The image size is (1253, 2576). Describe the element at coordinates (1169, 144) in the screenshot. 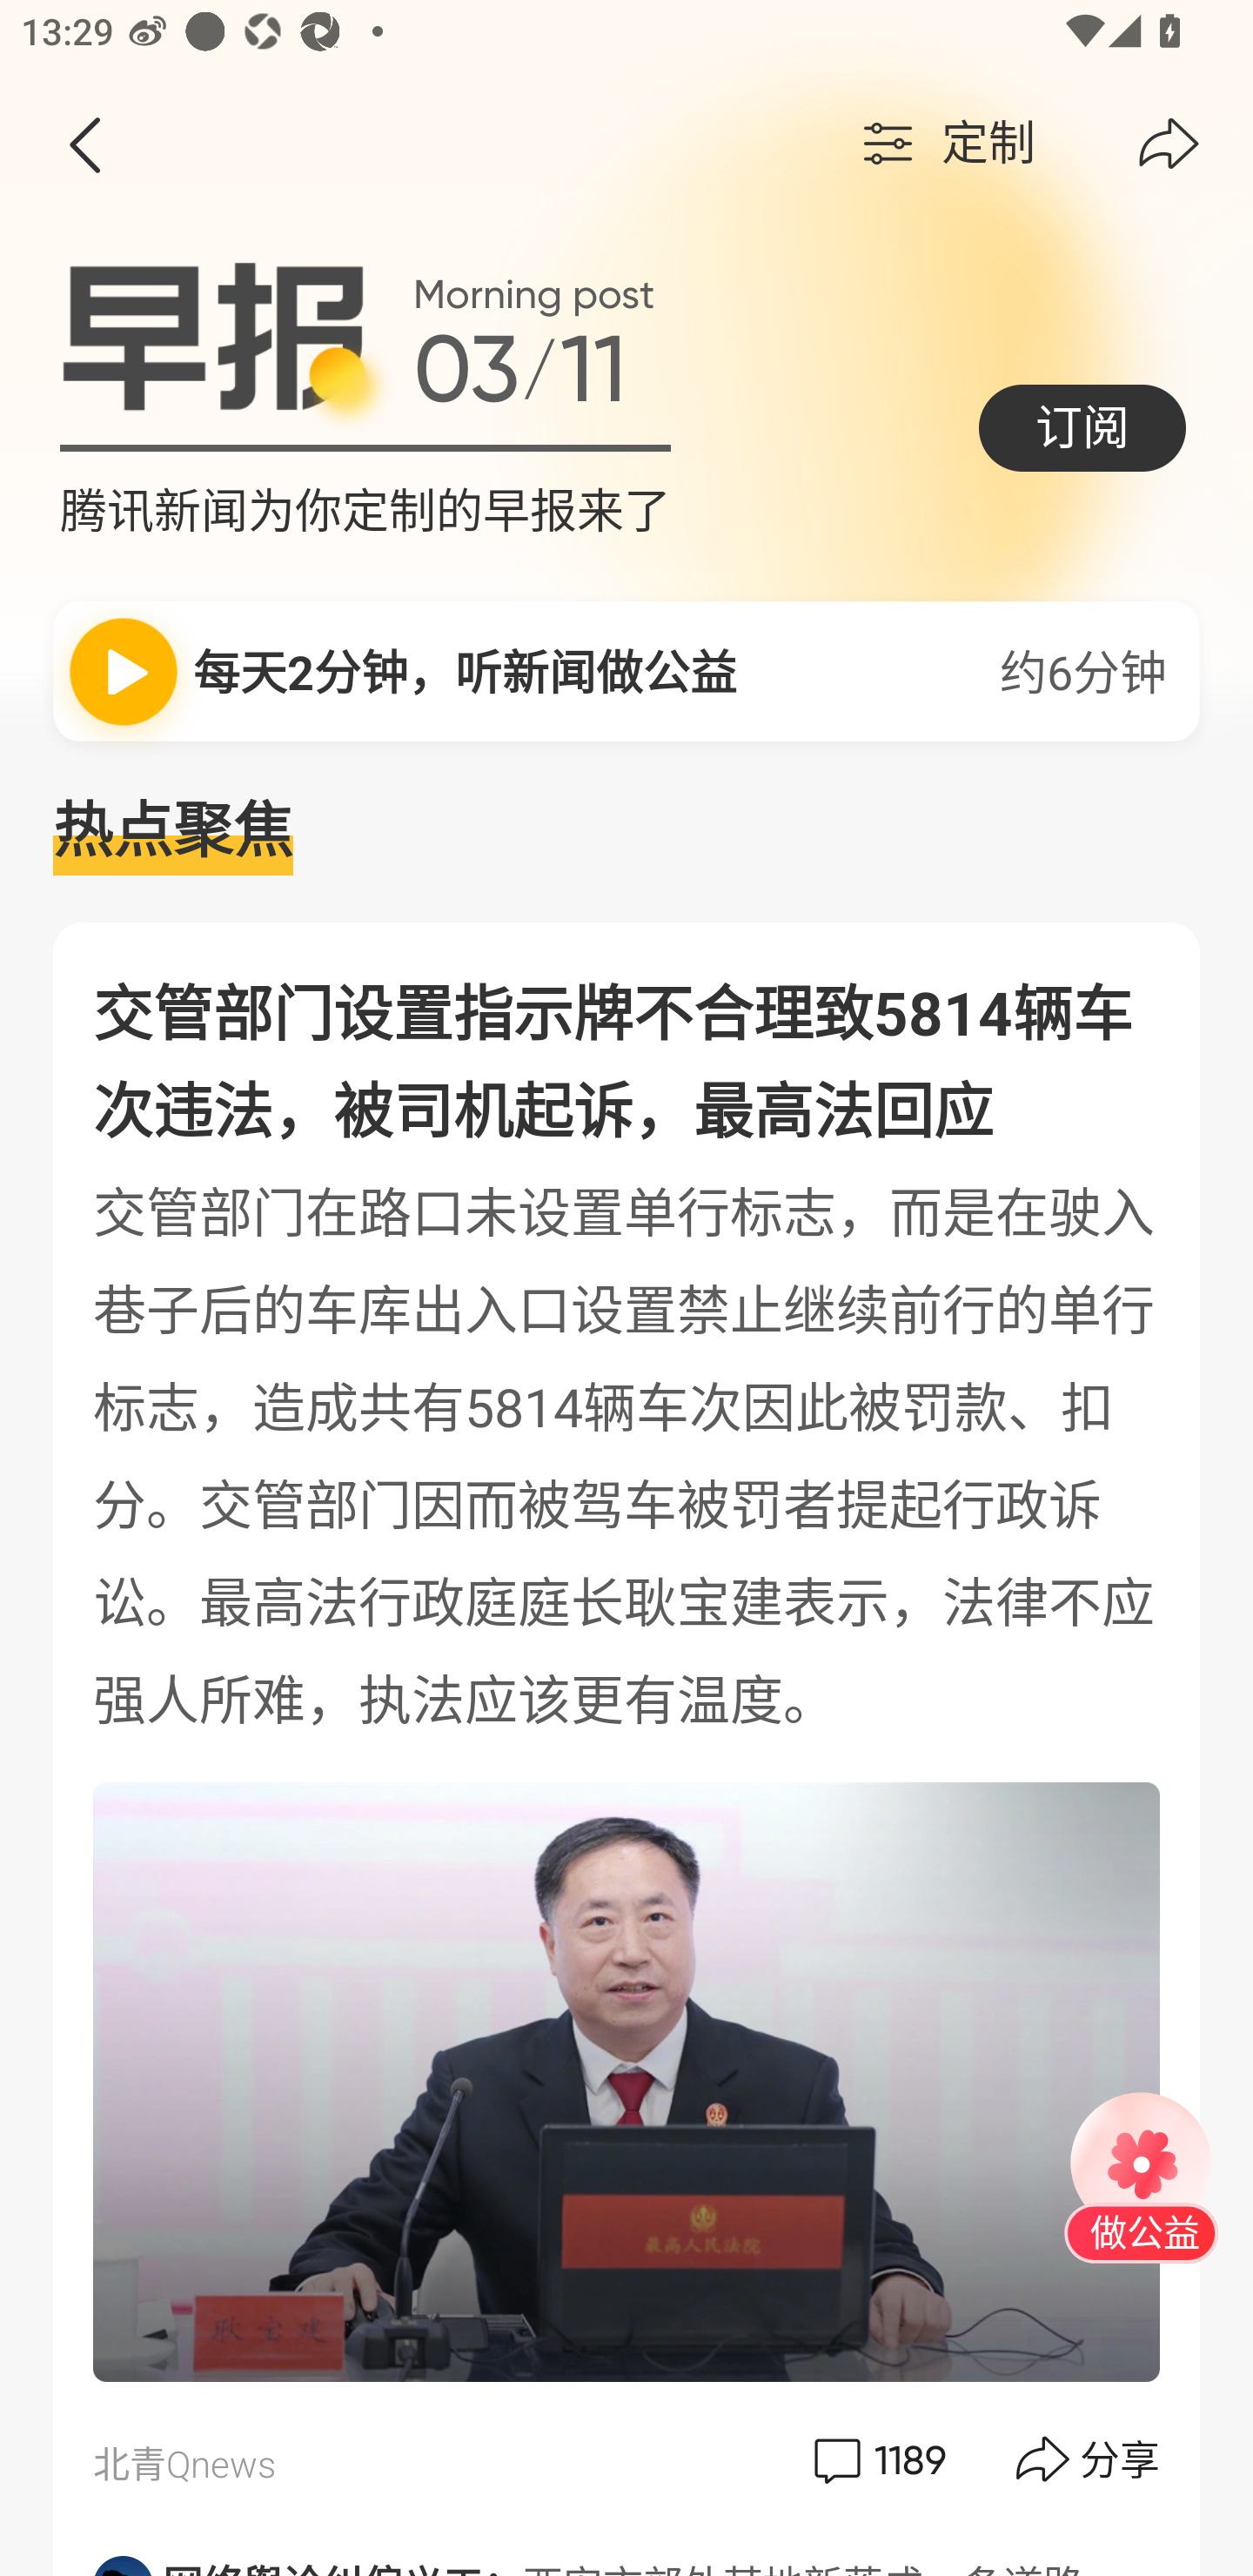

I see `` at that location.